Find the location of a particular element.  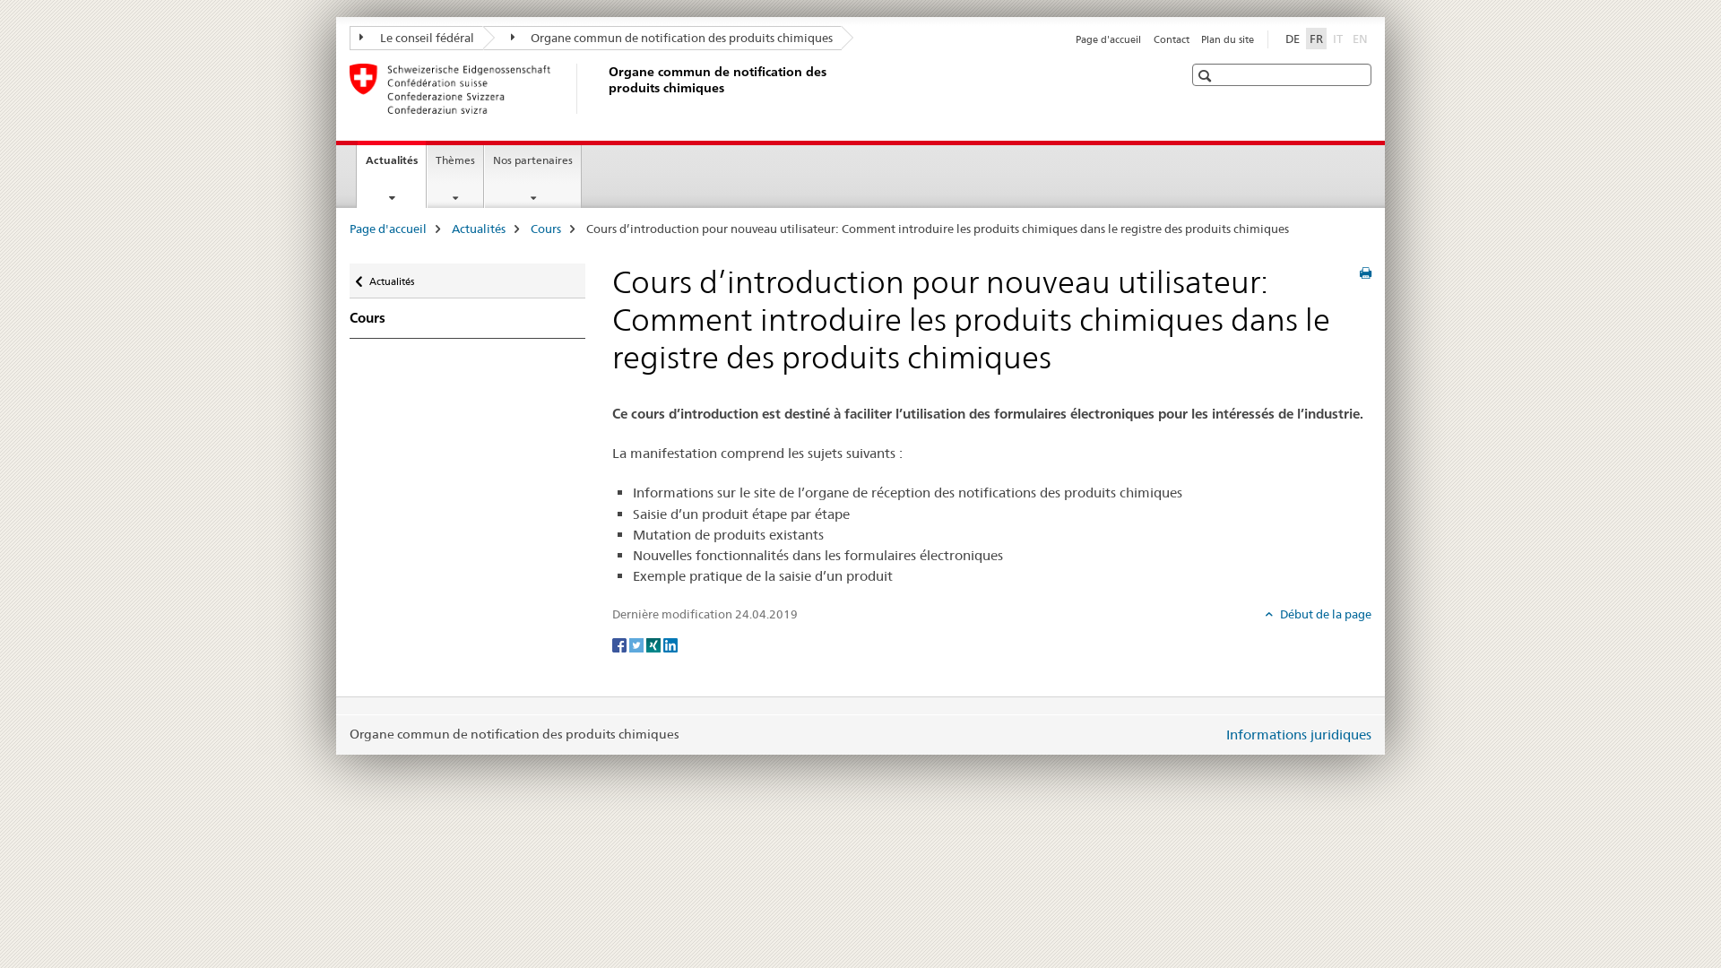

Page d'accueil is located at coordinates (388, 229).